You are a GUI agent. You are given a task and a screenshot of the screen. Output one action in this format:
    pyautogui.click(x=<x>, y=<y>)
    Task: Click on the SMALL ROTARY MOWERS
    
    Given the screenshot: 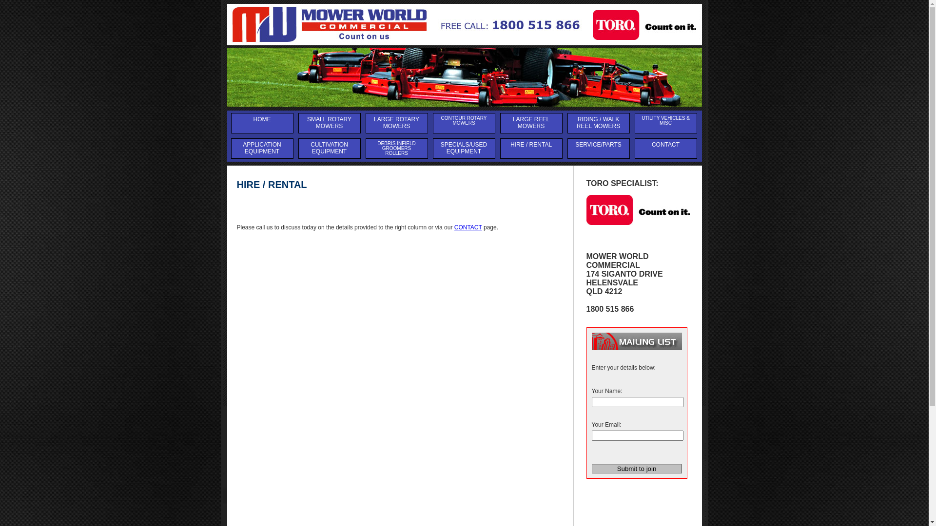 What is the action you would take?
    pyautogui.click(x=329, y=123)
    